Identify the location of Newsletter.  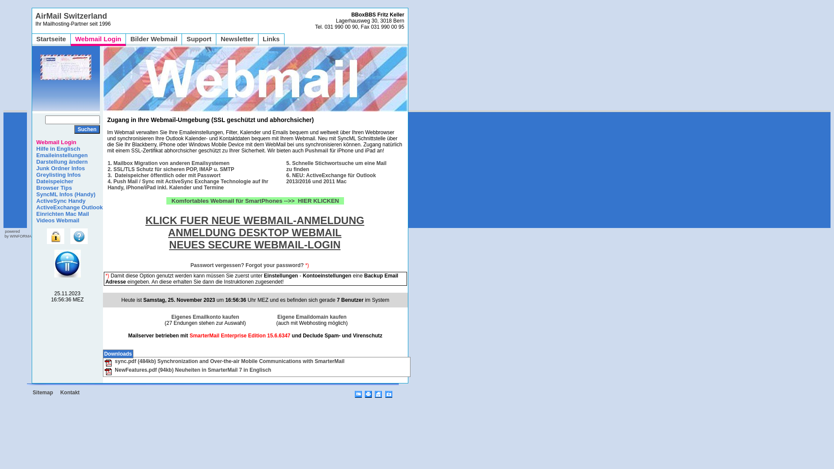
(237, 39).